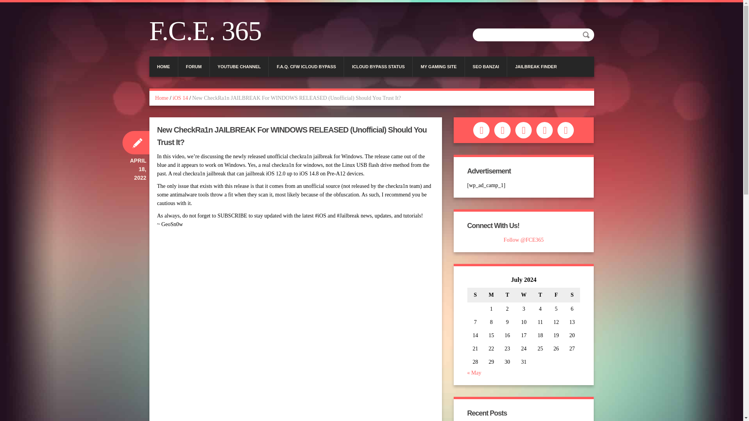 The image size is (749, 421). Describe the element at coordinates (306, 66) in the screenshot. I see `F.A.Q. CFW ICLOUD BYPASS` at that location.